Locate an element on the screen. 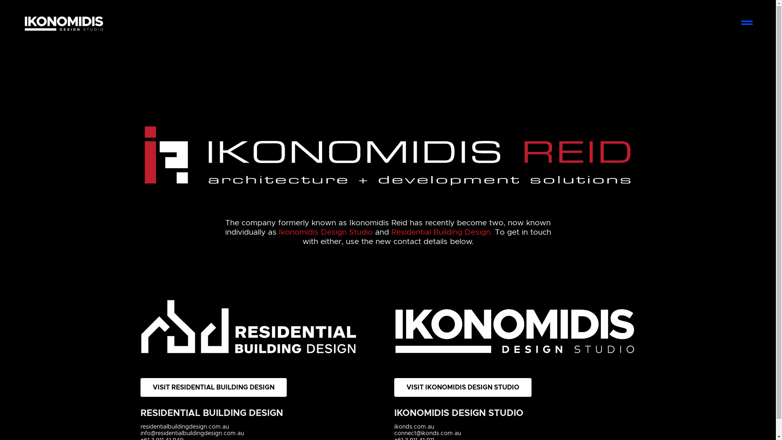  residentialbuildingdesign.com.au is located at coordinates (185, 427).